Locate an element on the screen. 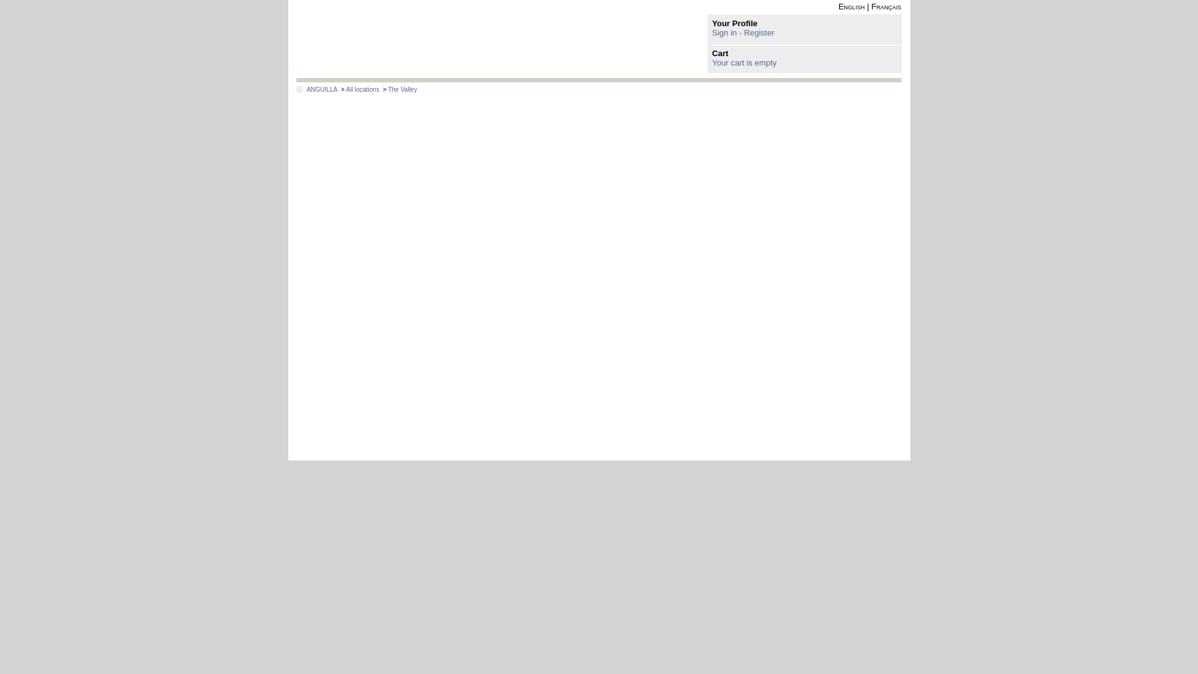  ANGUILLA is located at coordinates (321, 90).